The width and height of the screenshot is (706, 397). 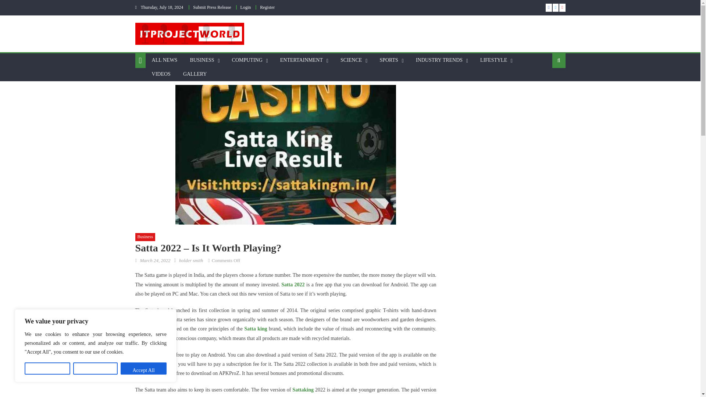 I want to click on Accept All, so click(x=143, y=368).